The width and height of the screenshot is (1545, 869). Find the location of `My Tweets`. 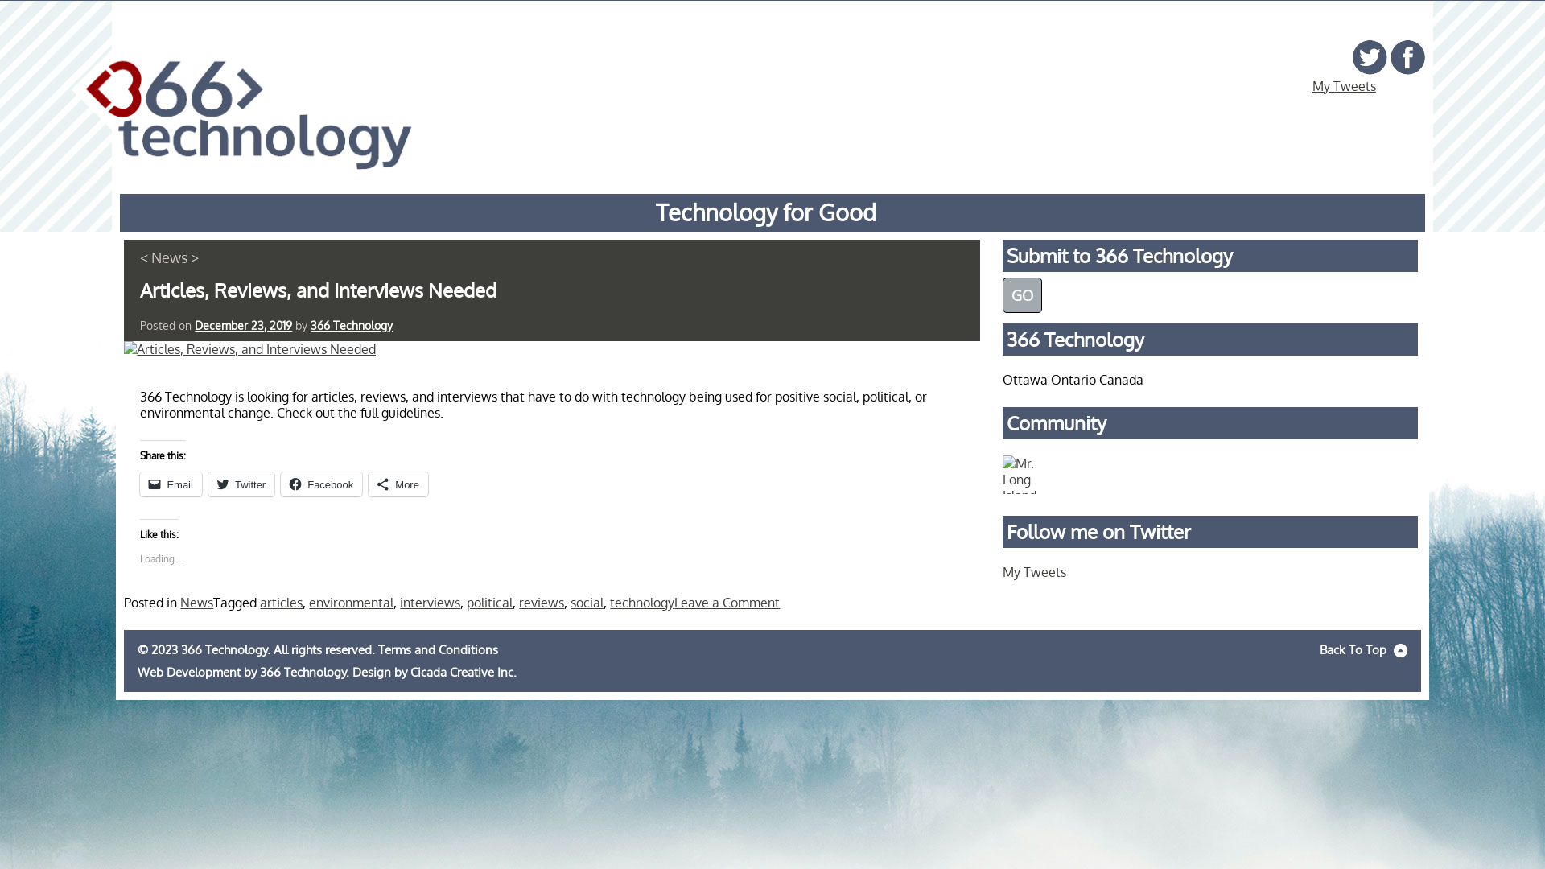

My Tweets is located at coordinates (1035, 572).